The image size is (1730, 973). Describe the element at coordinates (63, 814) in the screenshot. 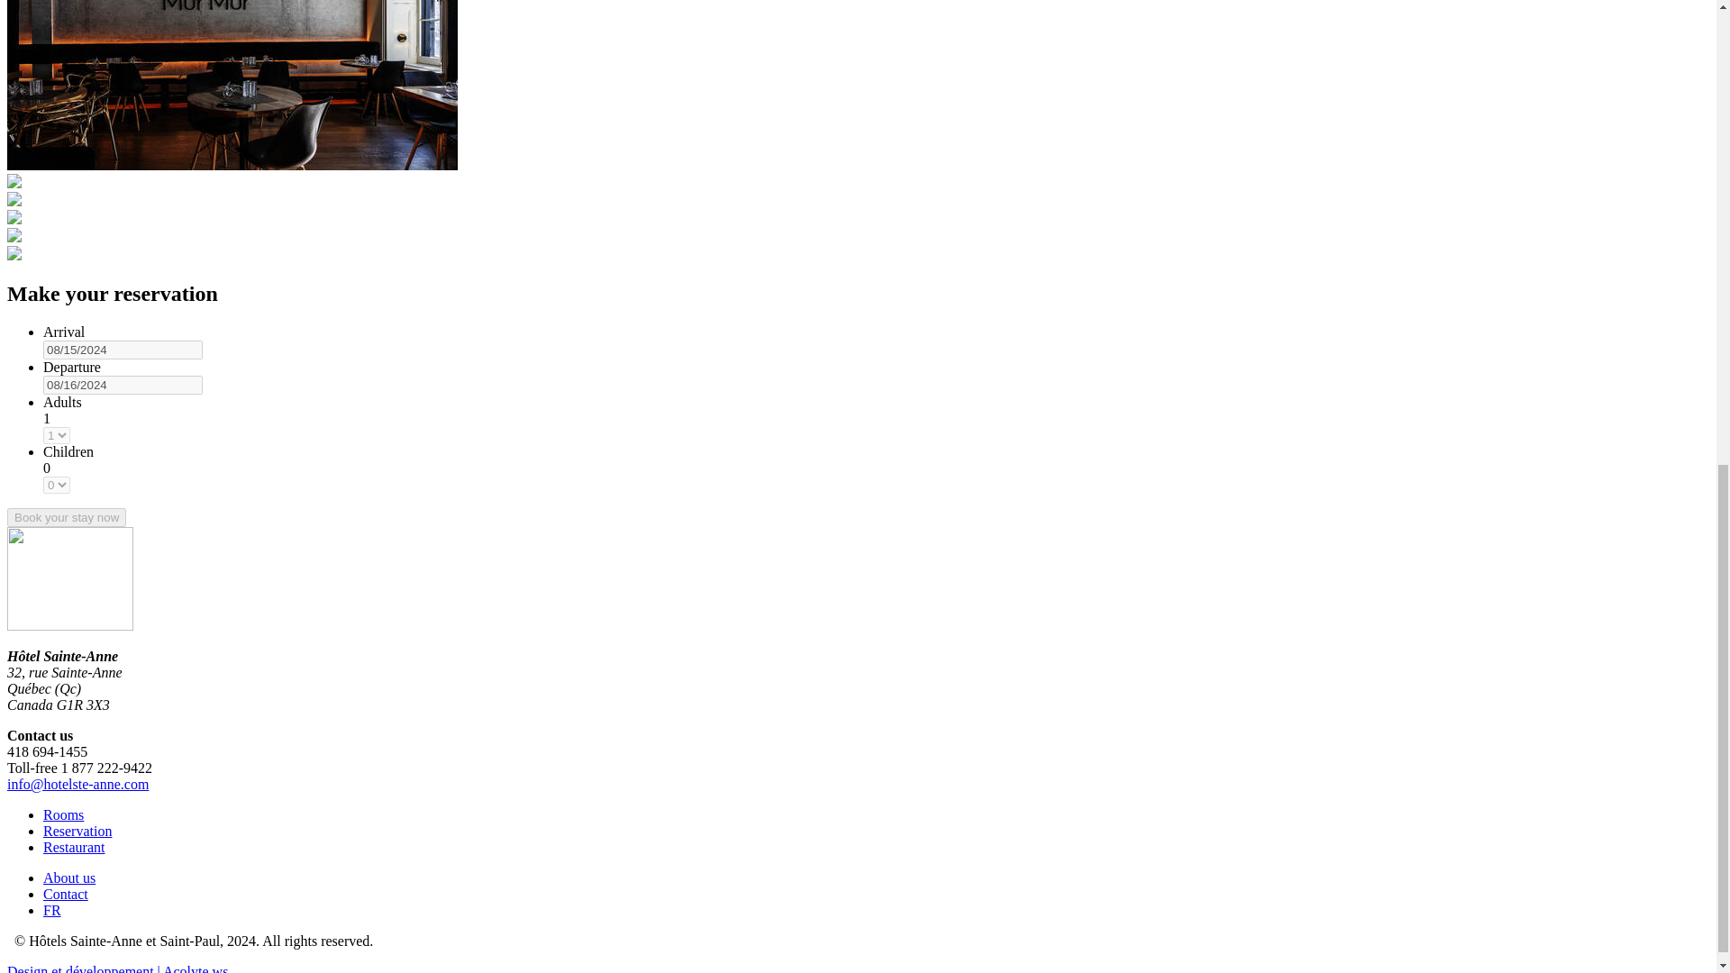

I see `Rooms` at that location.